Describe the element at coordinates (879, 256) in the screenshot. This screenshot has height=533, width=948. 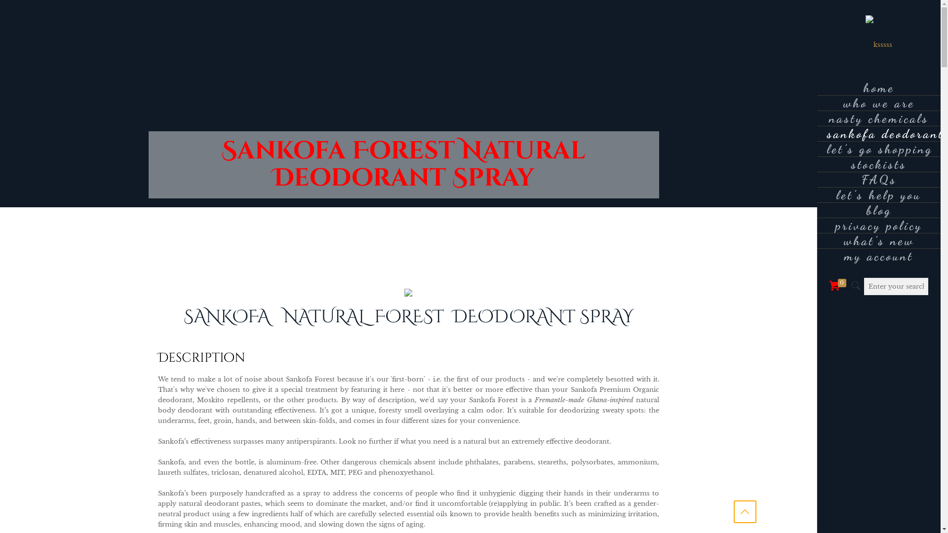
I see `my account` at that location.